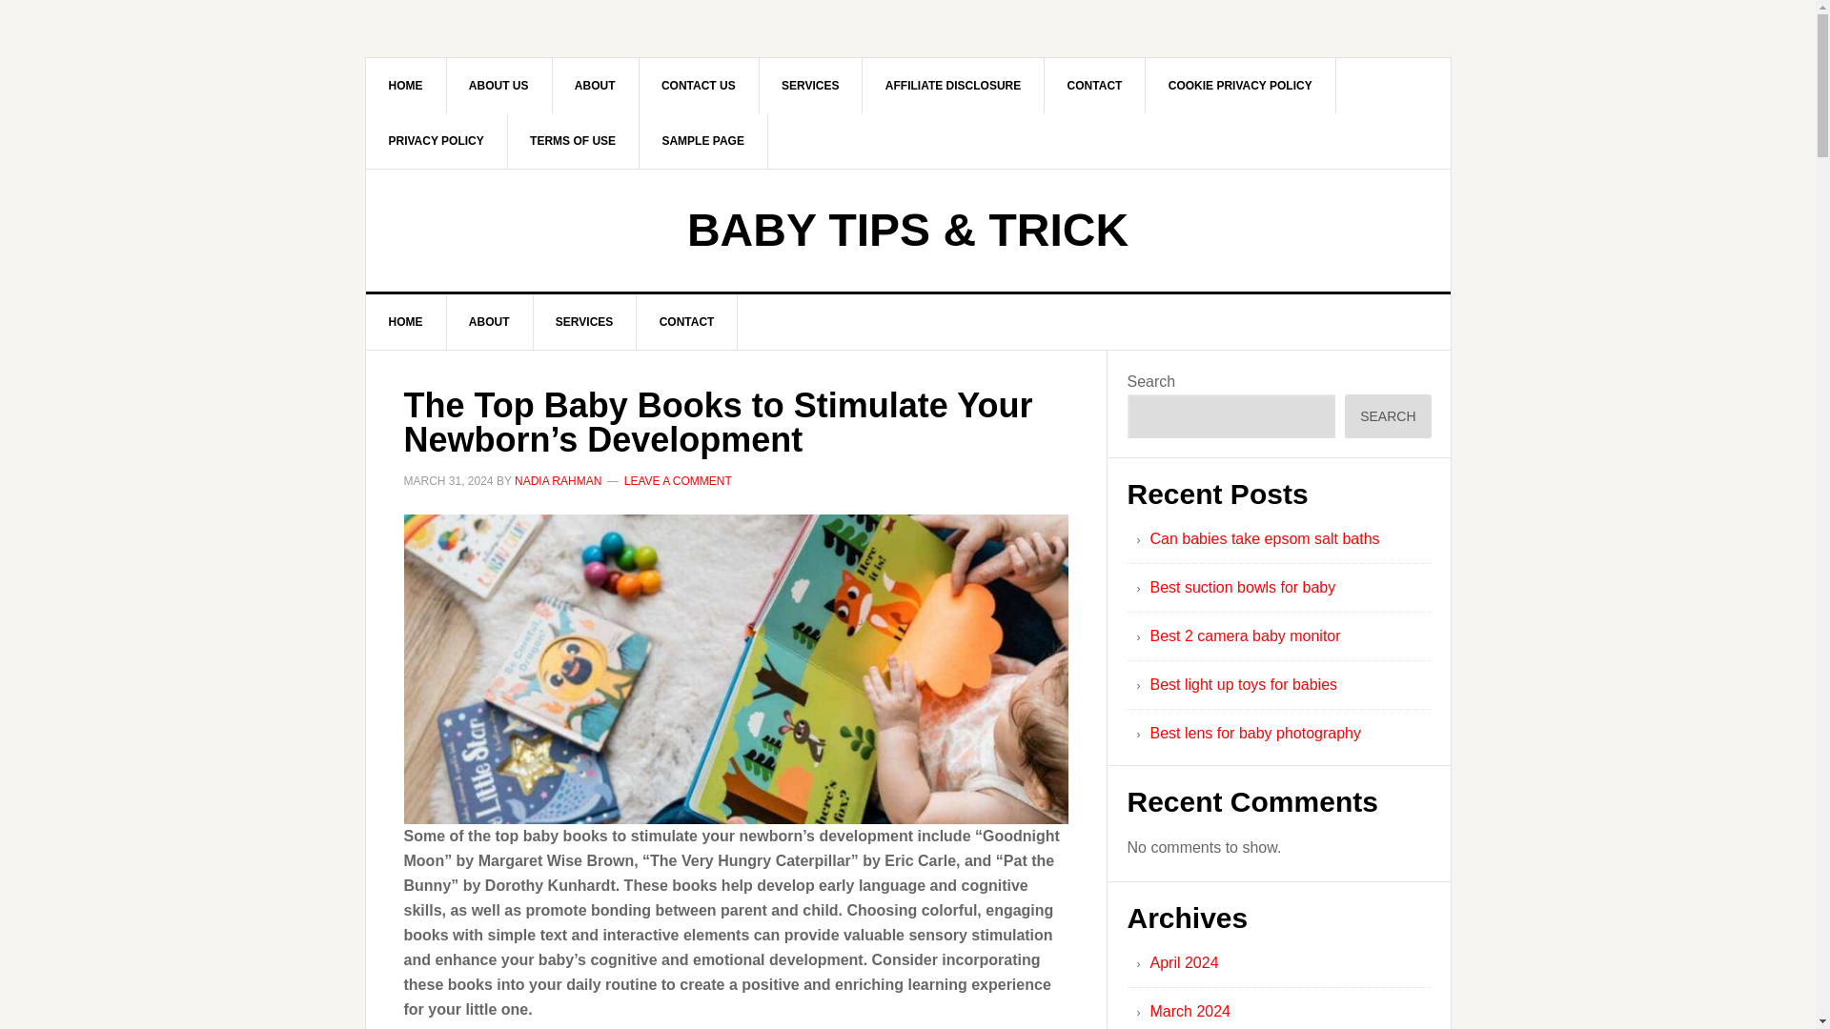 The width and height of the screenshot is (1830, 1029). Describe the element at coordinates (437, 141) in the screenshot. I see `PRIVACY POLICY` at that location.